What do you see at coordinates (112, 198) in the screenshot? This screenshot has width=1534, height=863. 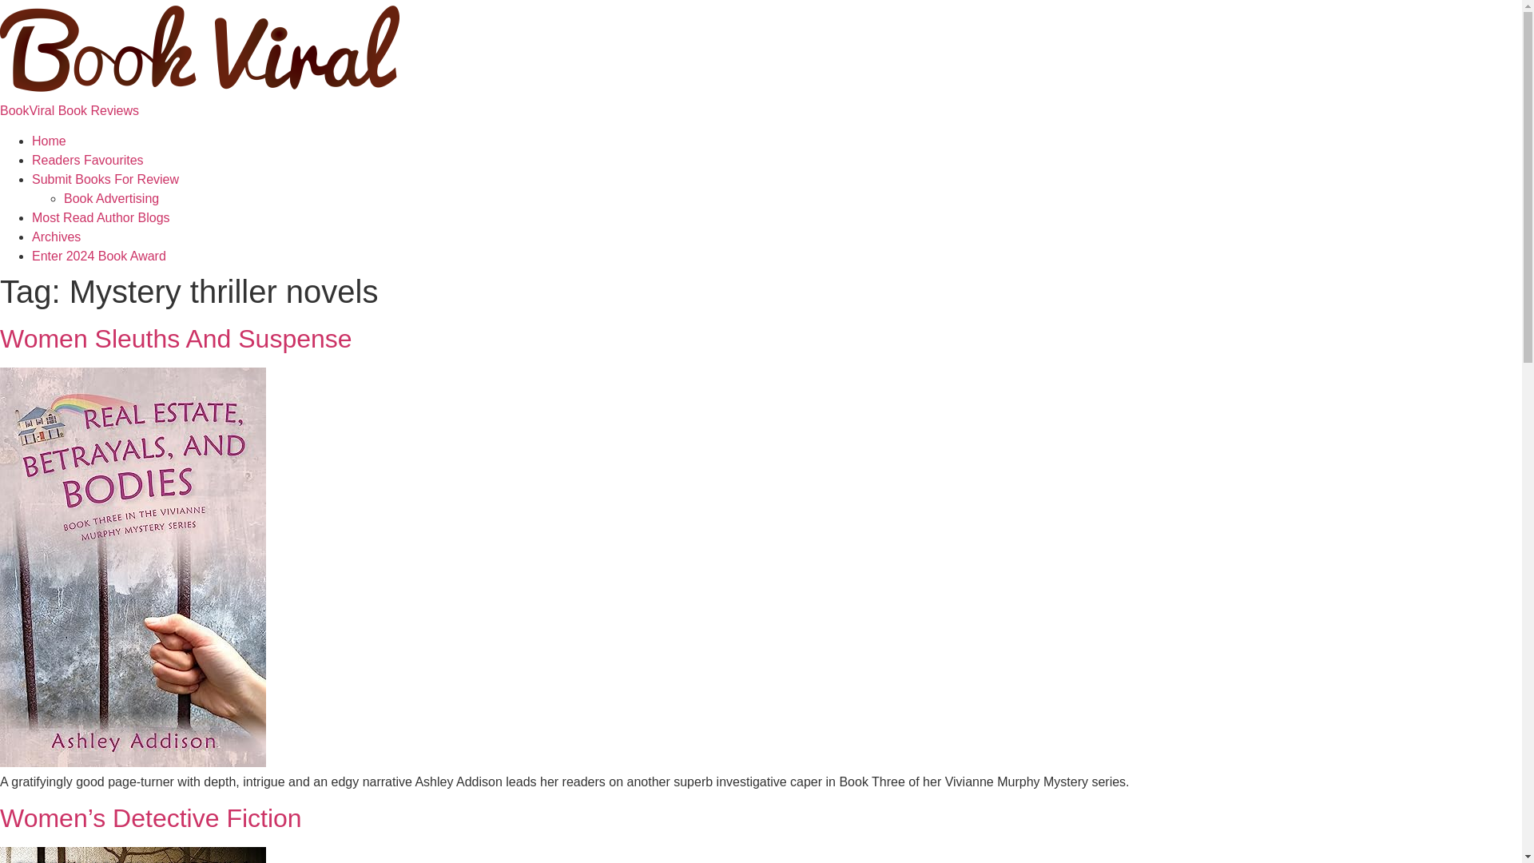 I see `Book Advertising` at bounding box center [112, 198].